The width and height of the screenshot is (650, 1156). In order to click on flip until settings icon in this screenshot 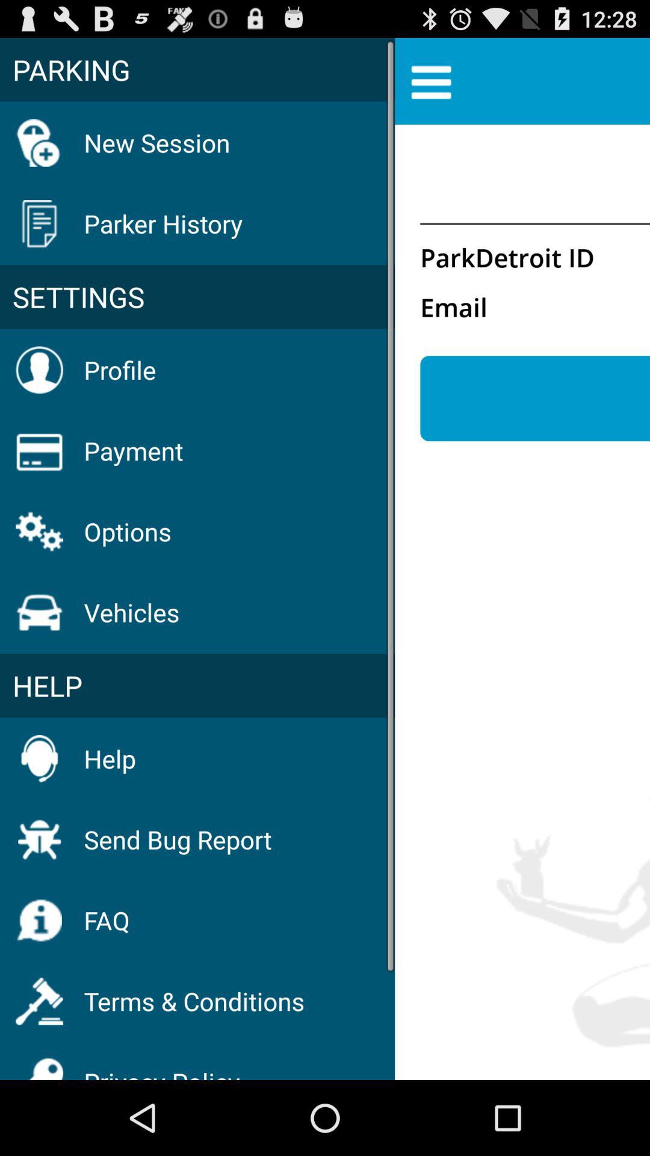, I will do `click(197, 297)`.